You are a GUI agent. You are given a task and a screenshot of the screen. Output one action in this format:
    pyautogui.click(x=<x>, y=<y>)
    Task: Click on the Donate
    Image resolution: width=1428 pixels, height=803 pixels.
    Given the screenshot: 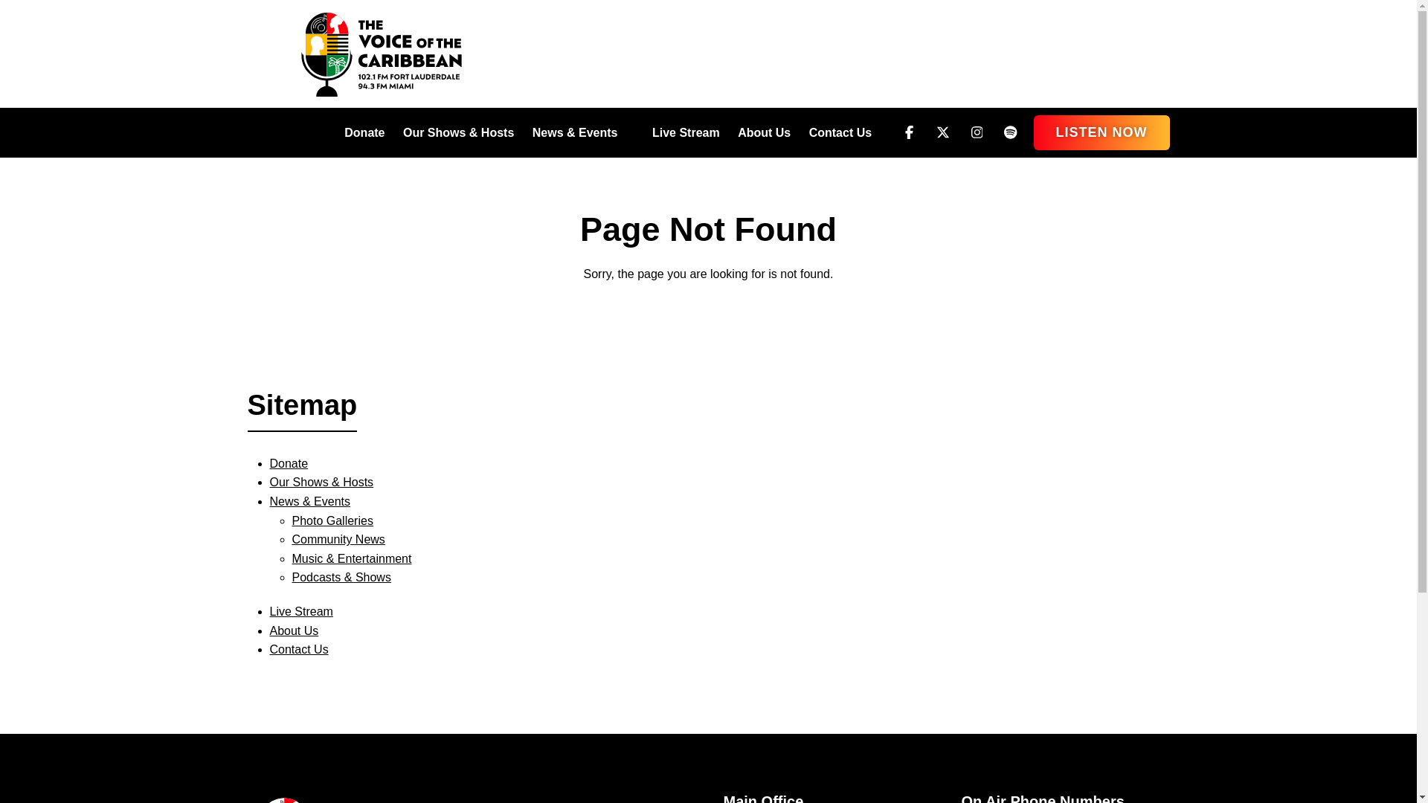 What is the action you would take?
    pyautogui.click(x=364, y=132)
    